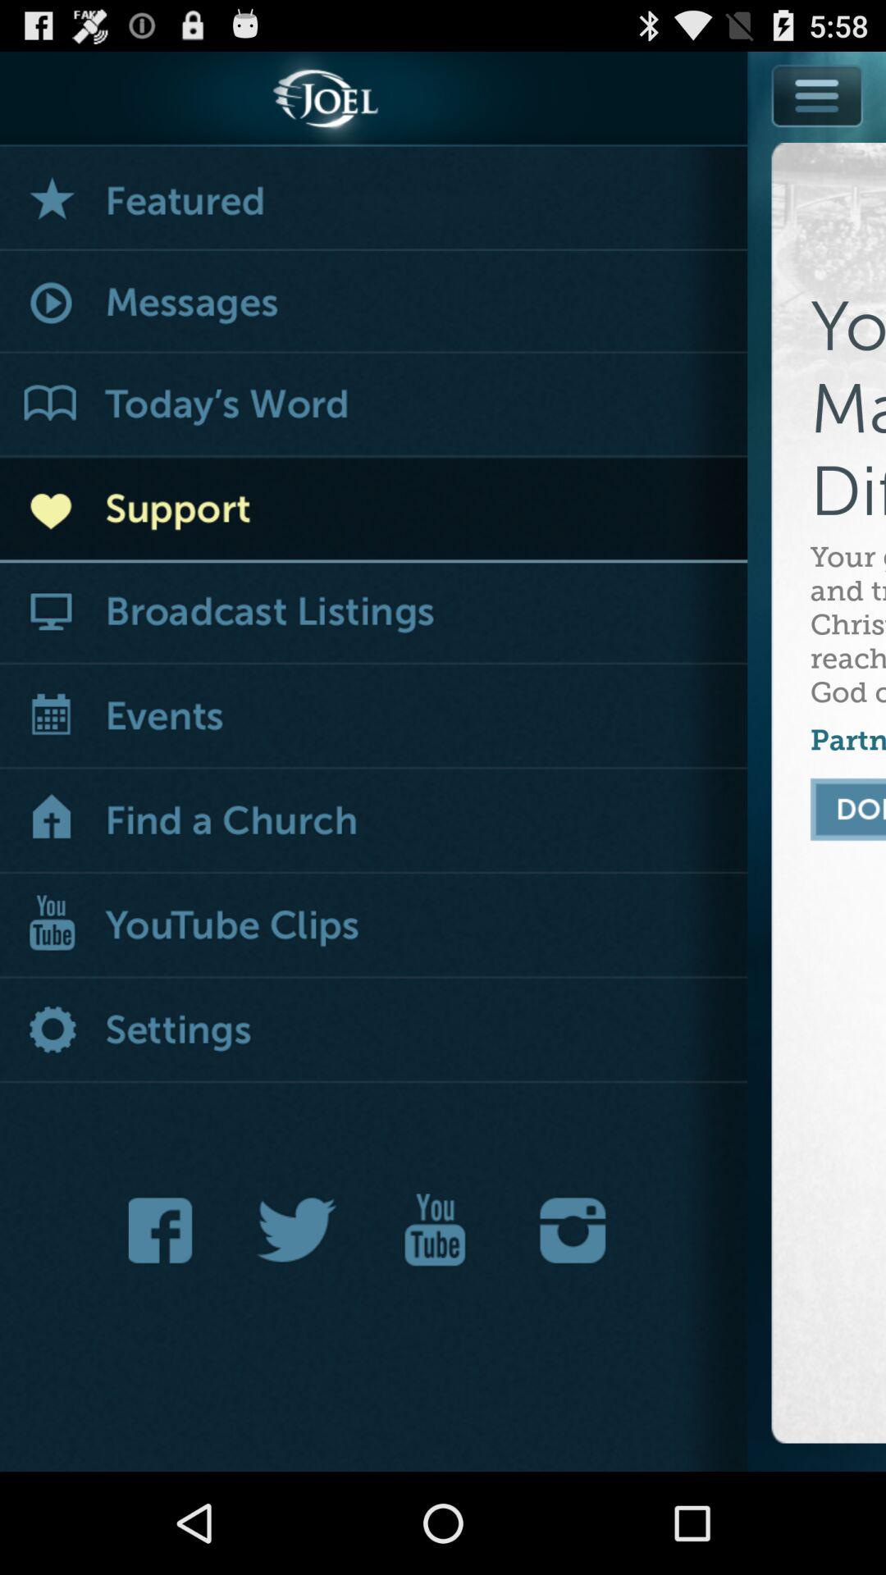 The width and height of the screenshot is (886, 1575). What do you see at coordinates (573, 1230) in the screenshot?
I see `instagram` at bounding box center [573, 1230].